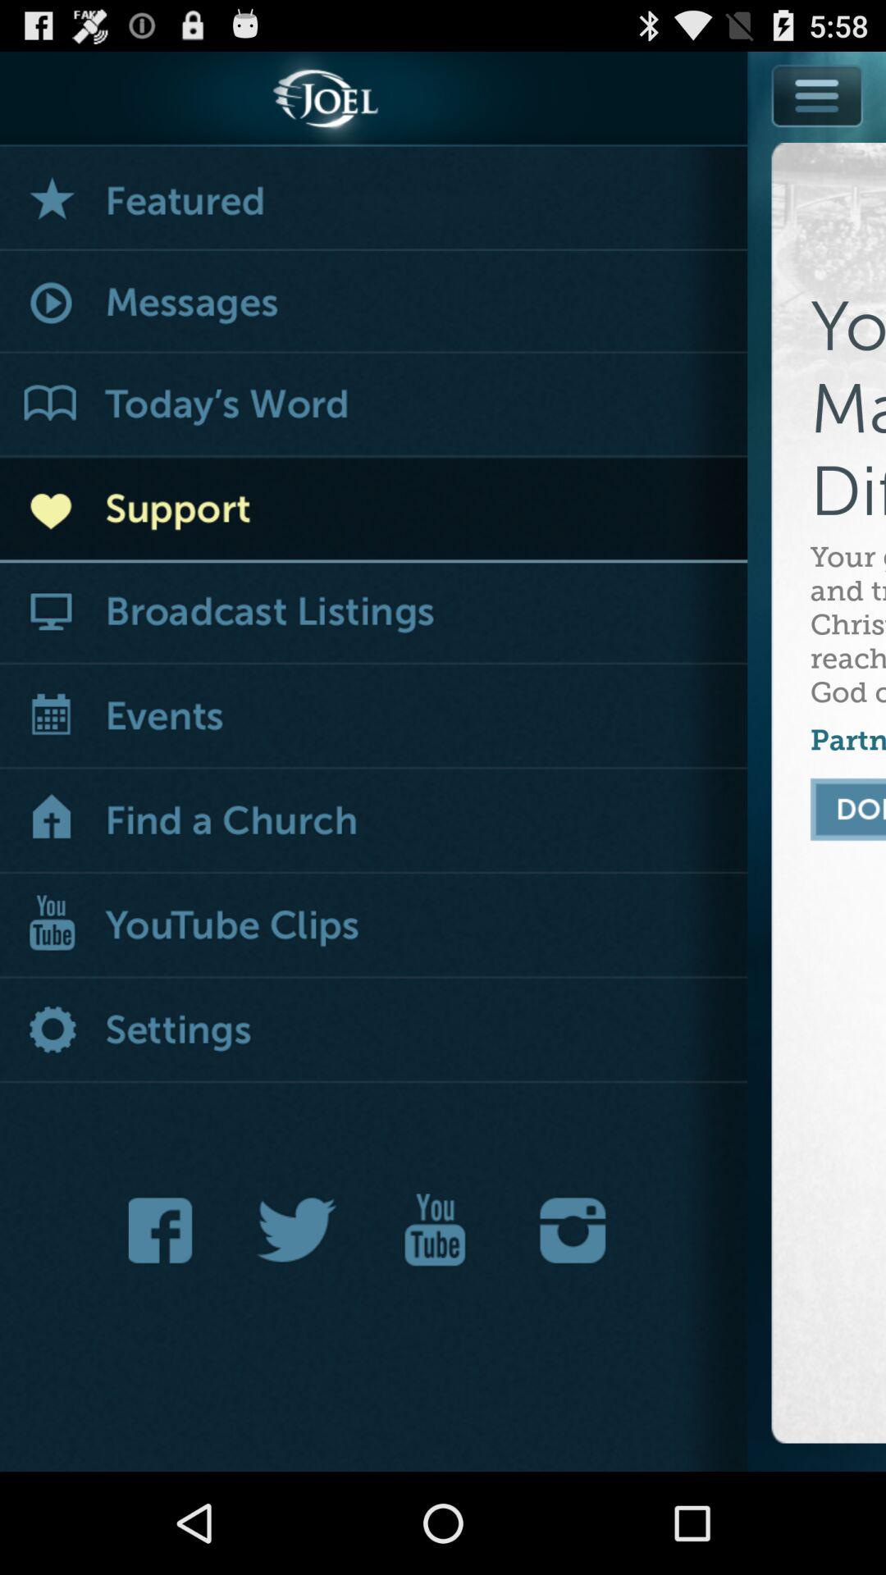 The width and height of the screenshot is (886, 1575). What do you see at coordinates (573, 1230) in the screenshot?
I see `instagram` at bounding box center [573, 1230].